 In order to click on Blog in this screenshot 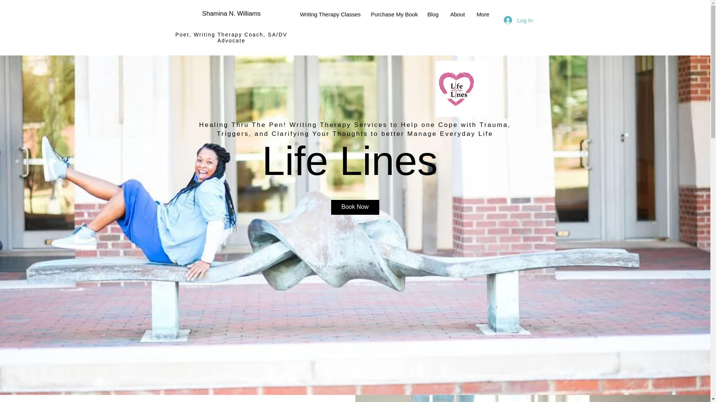, I will do `click(433, 14)`.